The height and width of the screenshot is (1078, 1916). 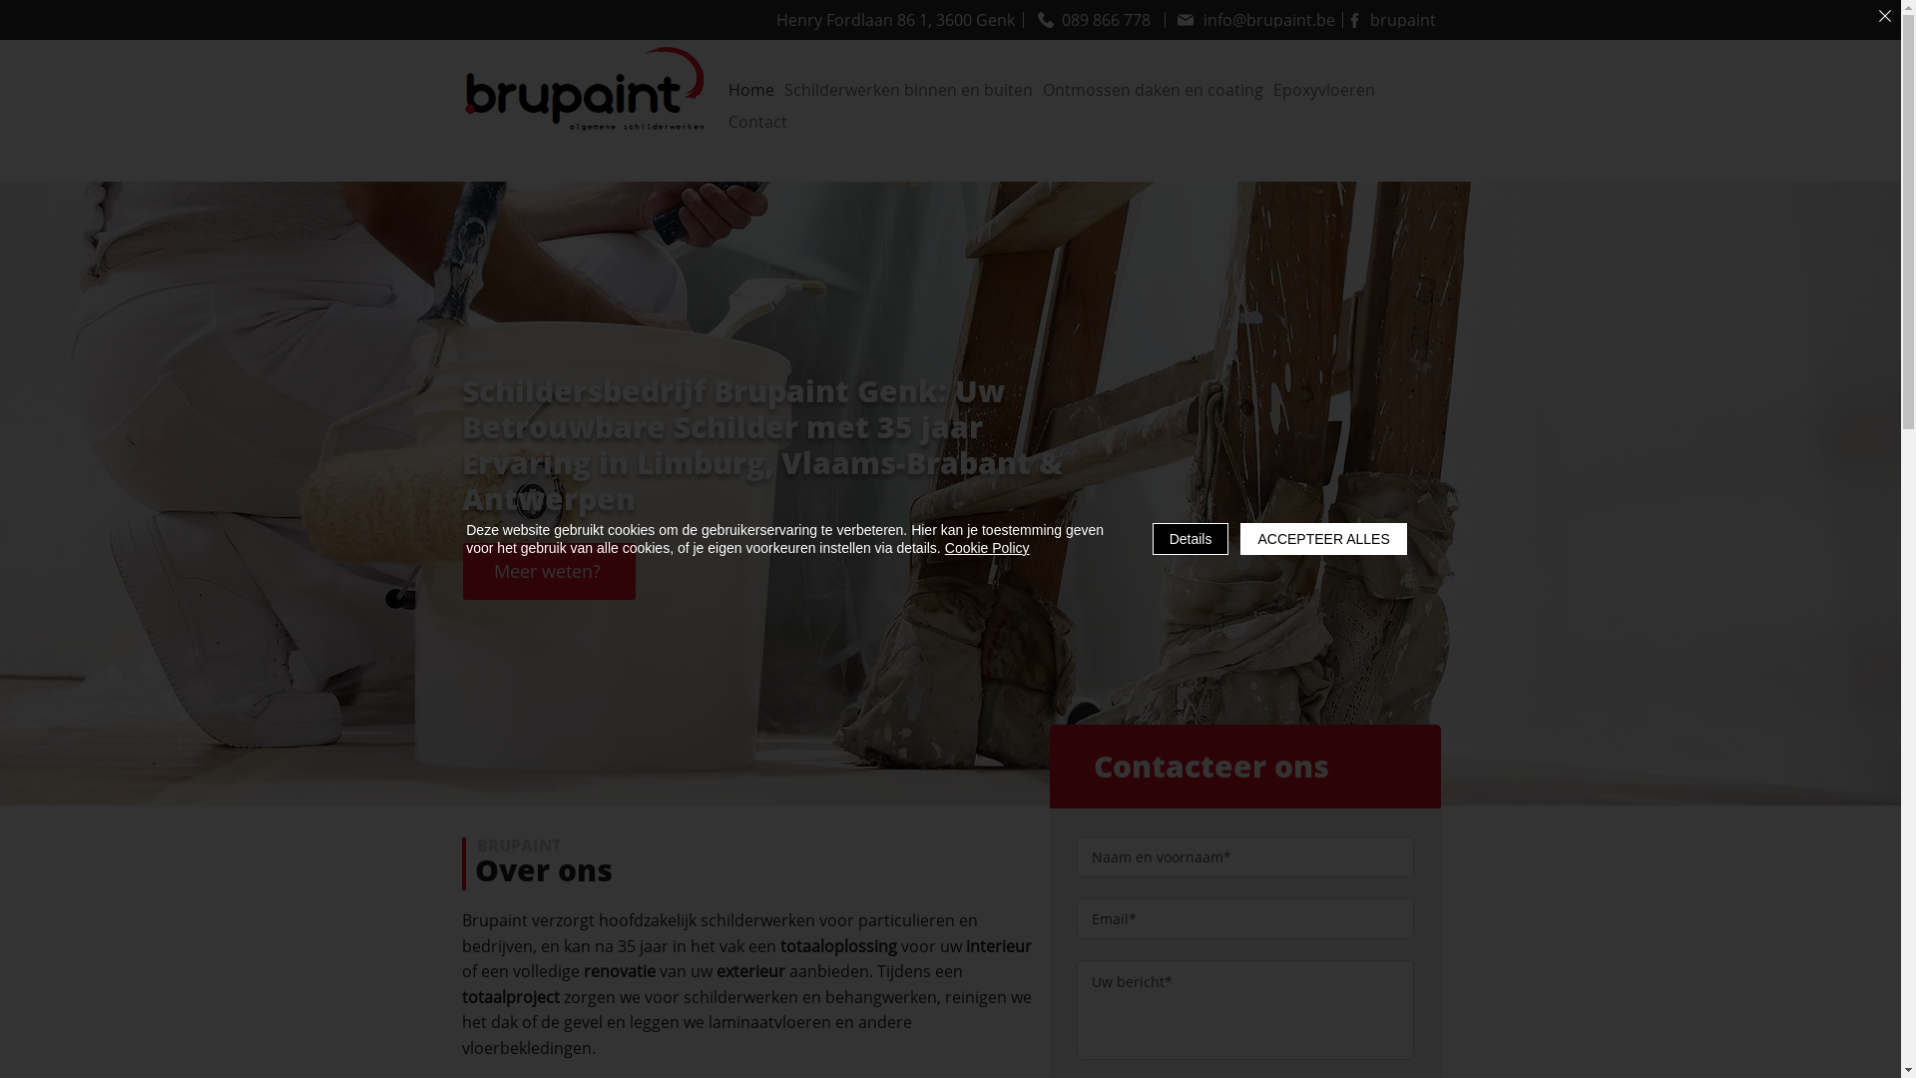 What do you see at coordinates (1323, 539) in the screenshot?
I see `ACCEPTEER ALLES` at bounding box center [1323, 539].